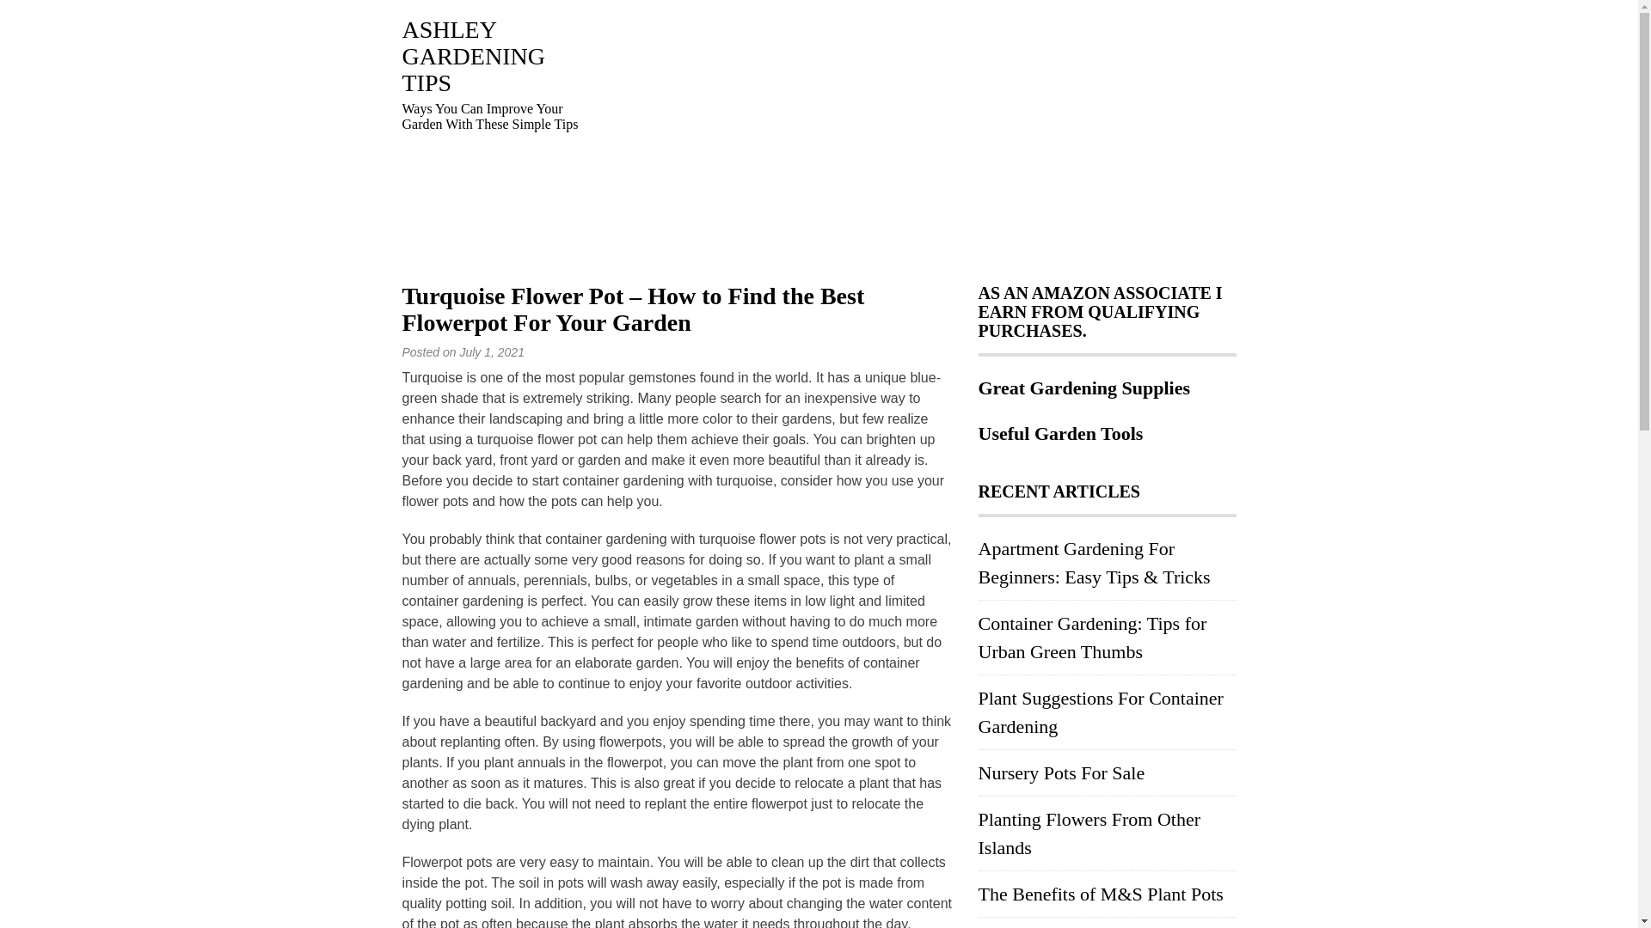  What do you see at coordinates (1090, 833) in the screenshot?
I see `Planting Flowers From Other Islands` at bounding box center [1090, 833].